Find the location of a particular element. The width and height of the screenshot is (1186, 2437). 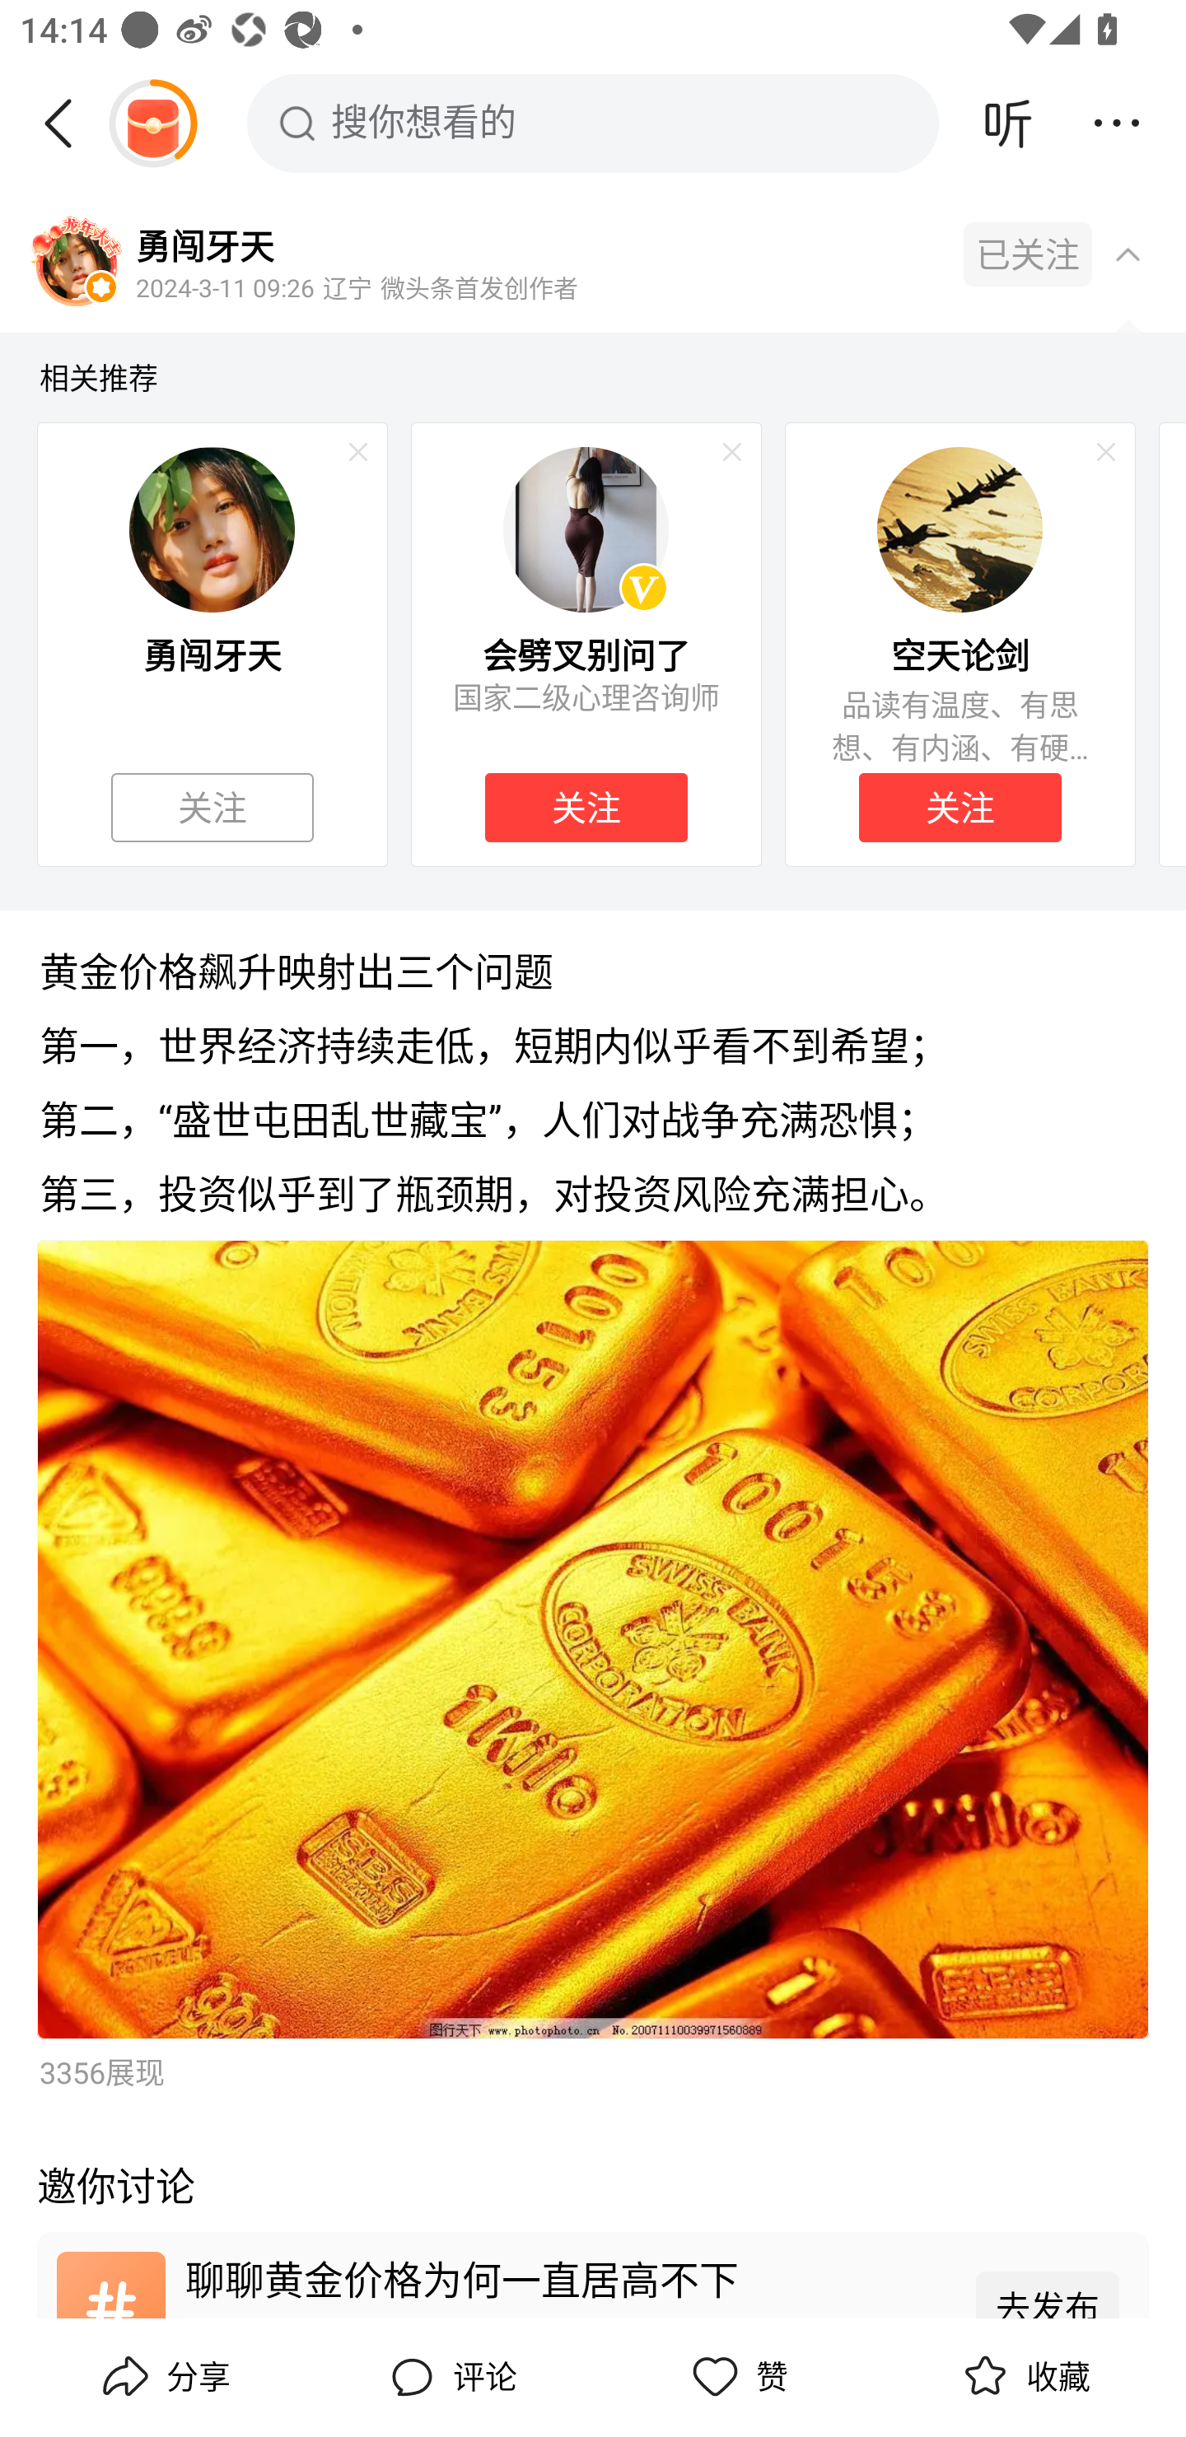

搜你想看的 搜索框，搜你想看的 is located at coordinates (593, 123).